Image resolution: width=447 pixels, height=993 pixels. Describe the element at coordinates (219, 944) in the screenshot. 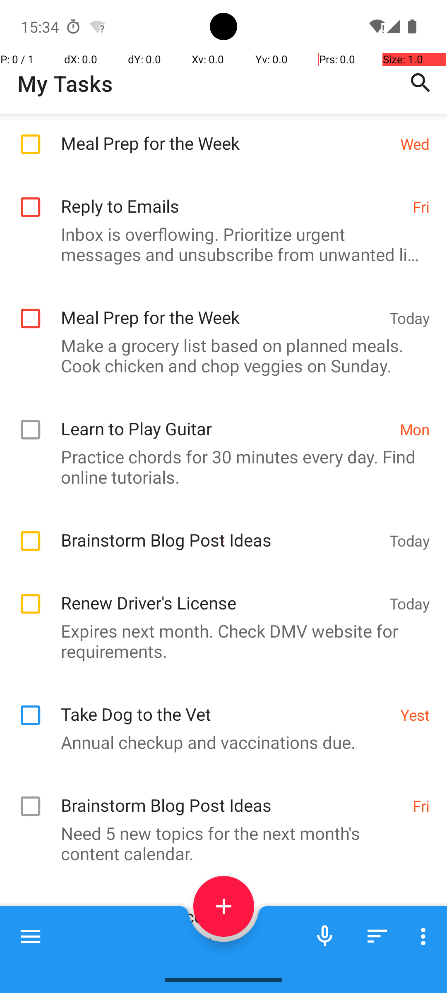

I see `Double-check details.` at that location.